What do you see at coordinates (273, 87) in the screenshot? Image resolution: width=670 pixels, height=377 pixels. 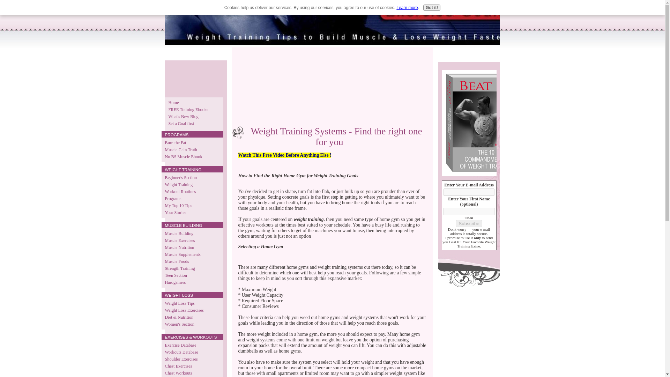 I see `Advertisement` at bounding box center [273, 87].